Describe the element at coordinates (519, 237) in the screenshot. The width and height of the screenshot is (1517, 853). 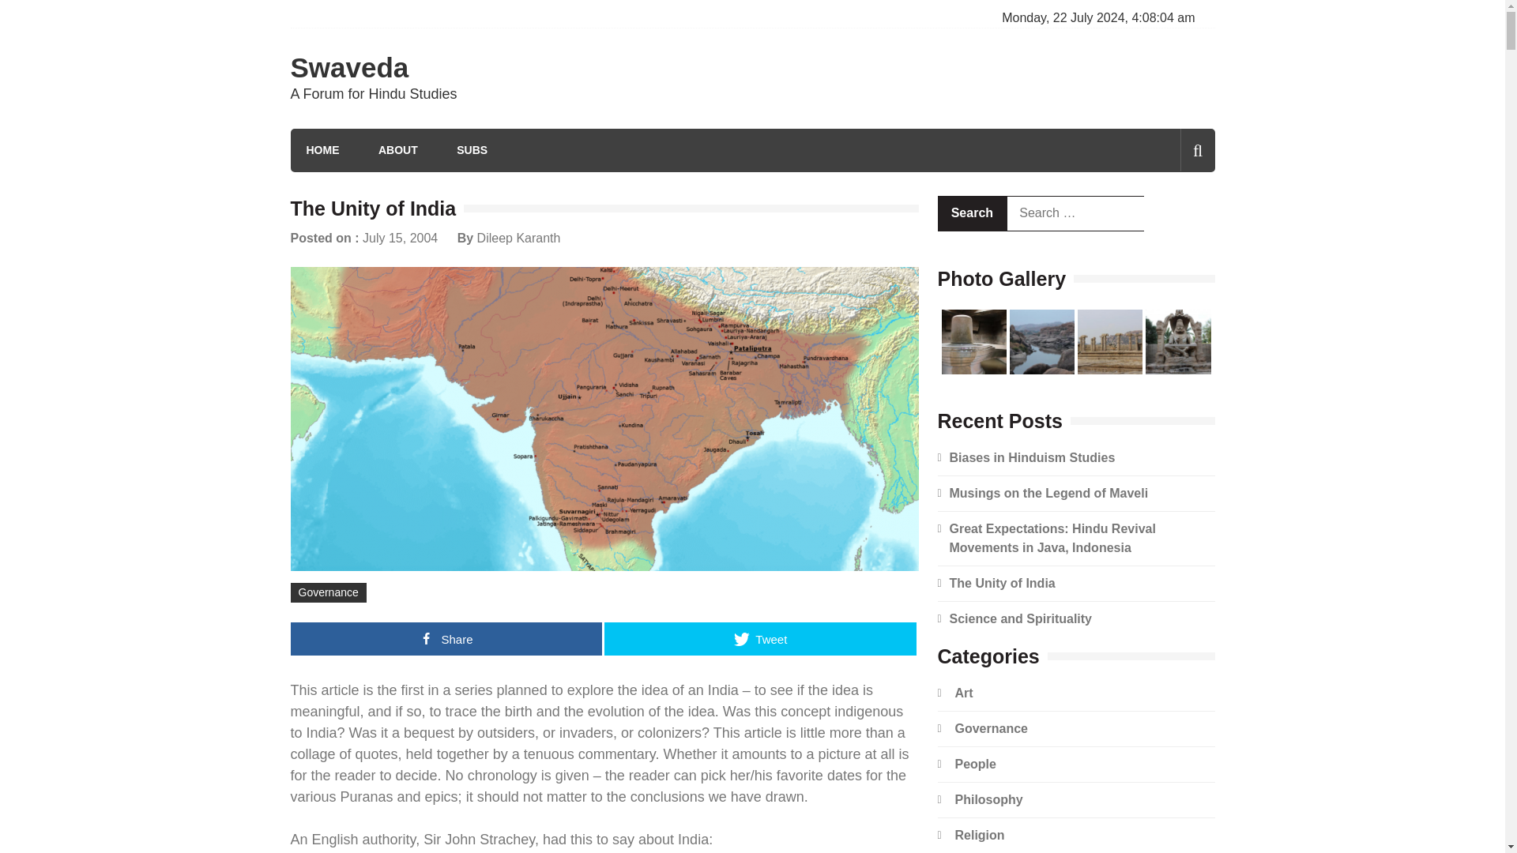
I see `Dileep Karanth` at that location.